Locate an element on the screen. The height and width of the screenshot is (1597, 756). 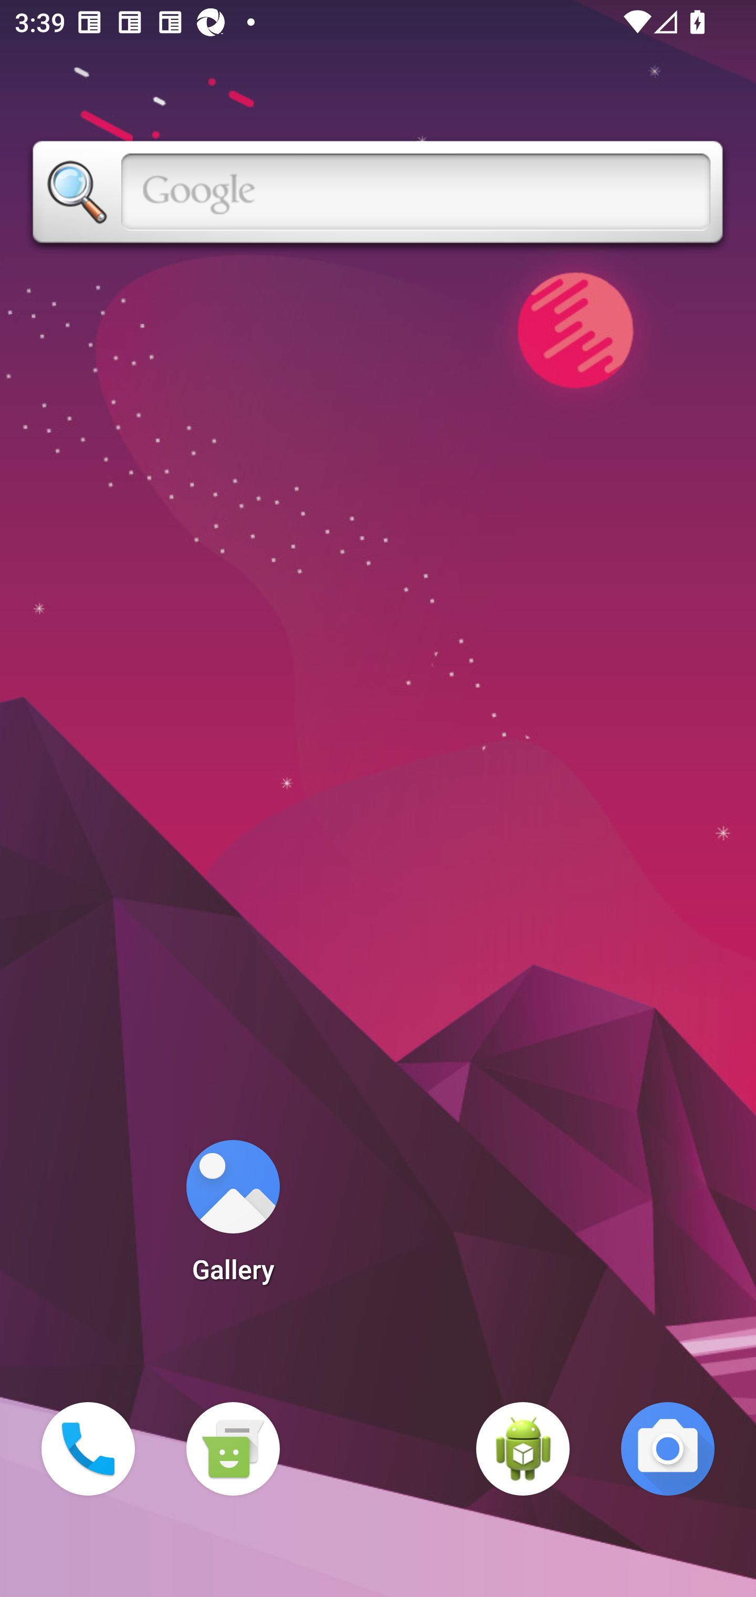
Phone is located at coordinates (88, 1449).